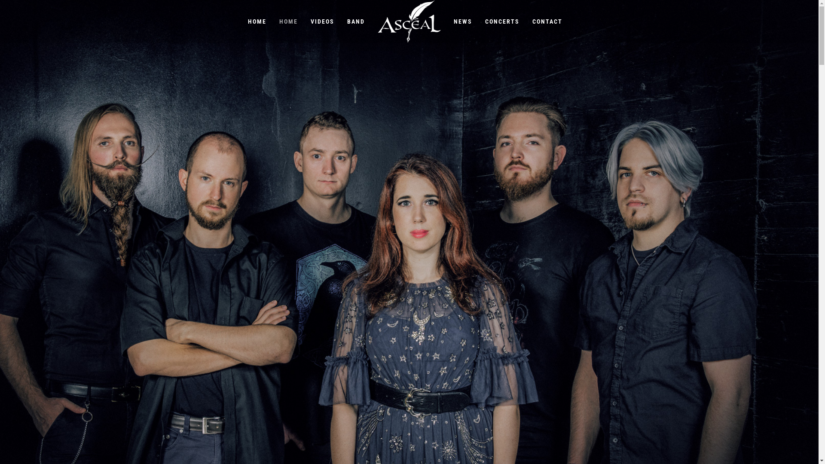 This screenshot has width=825, height=464. What do you see at coordinates (502, 21) in the screenshot?
I see `CONCERTS` at bounding box center [502, 21].